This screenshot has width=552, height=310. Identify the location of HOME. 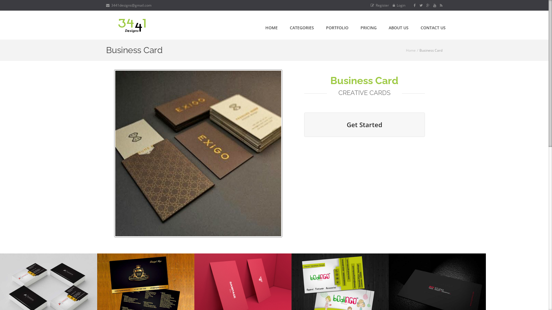
(271, 28).